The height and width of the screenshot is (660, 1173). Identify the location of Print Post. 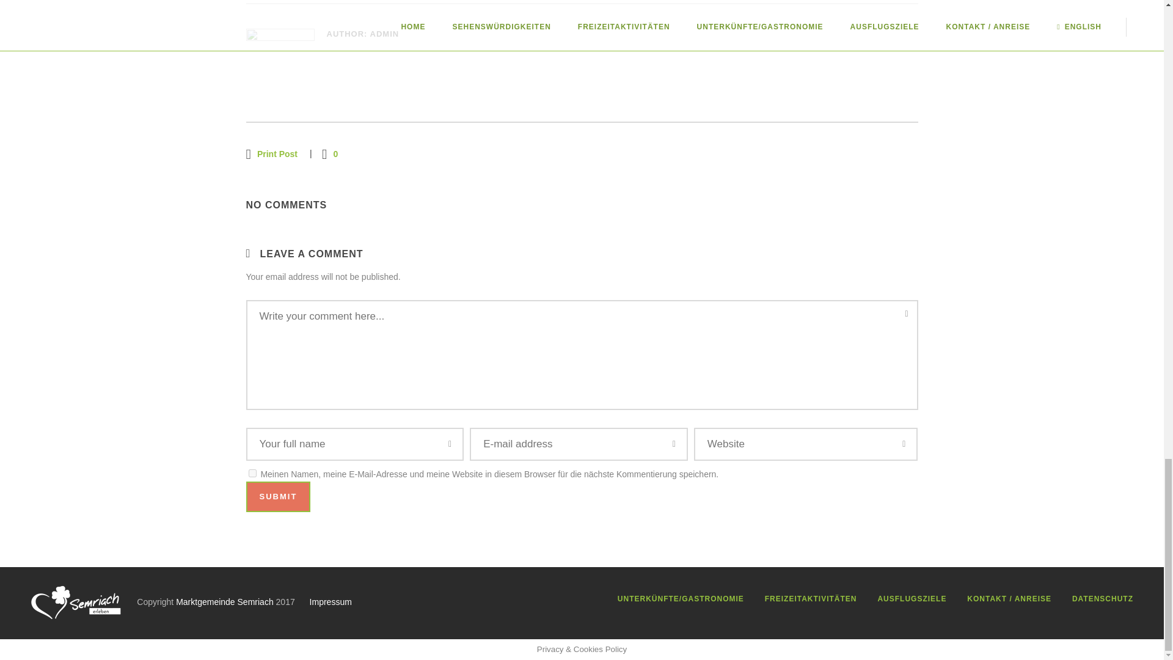
(271, 153).